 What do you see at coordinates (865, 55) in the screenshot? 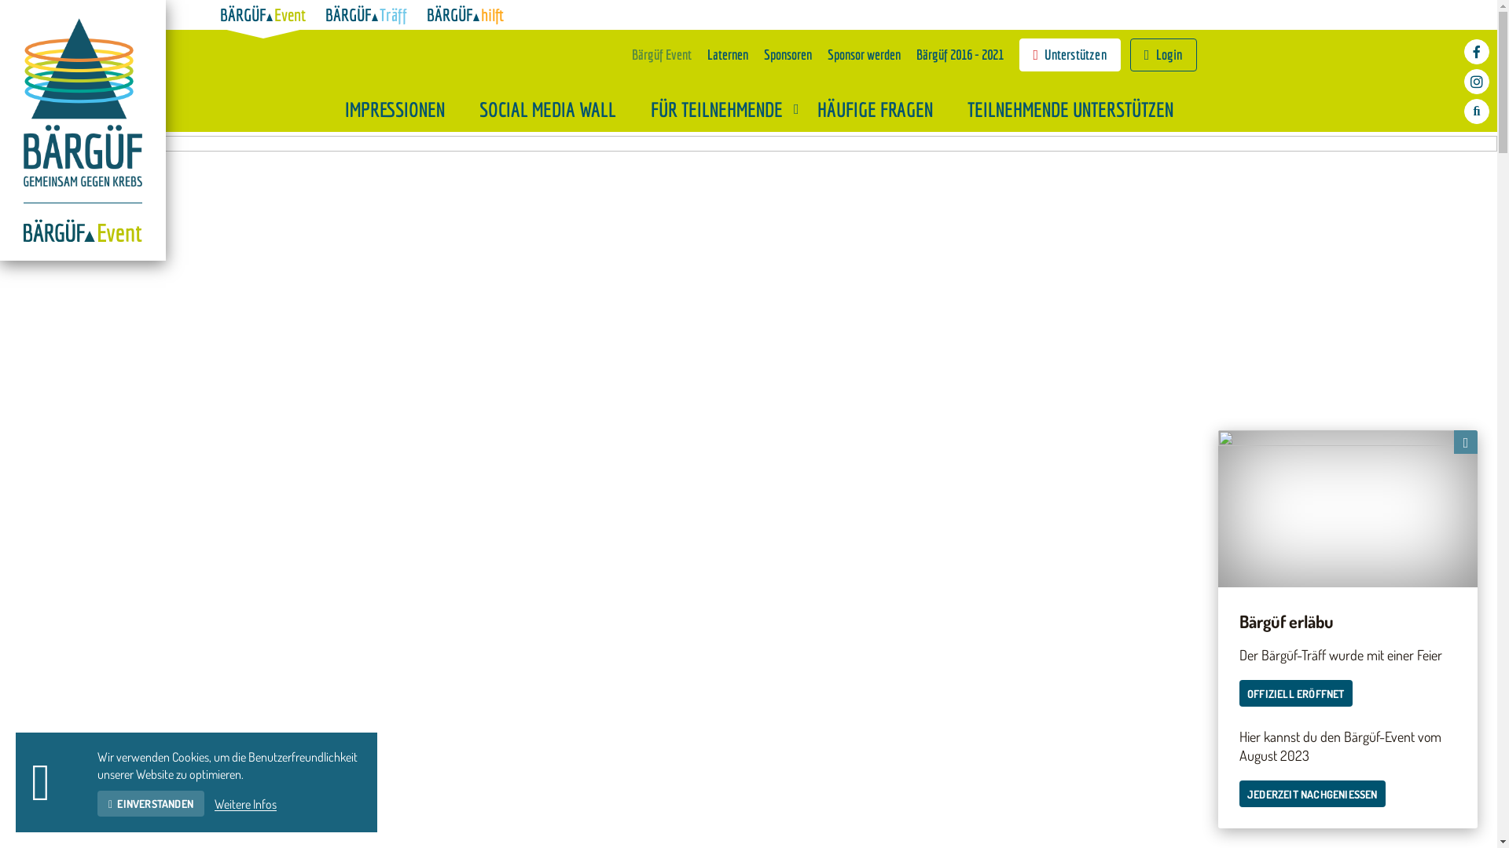
I see `Sponsor werden` at bounding box center [865, 55].